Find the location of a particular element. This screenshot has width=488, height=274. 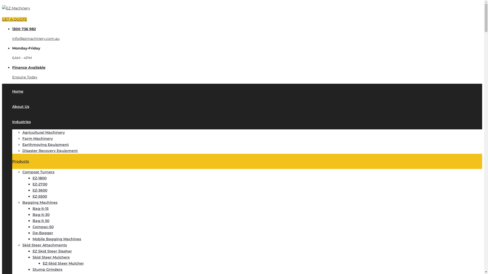

Products is located at coordinates (21, 161).